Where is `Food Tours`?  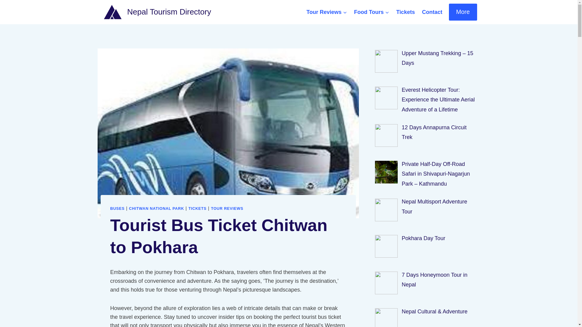 Food Tours is located at coordinates (371, 12).